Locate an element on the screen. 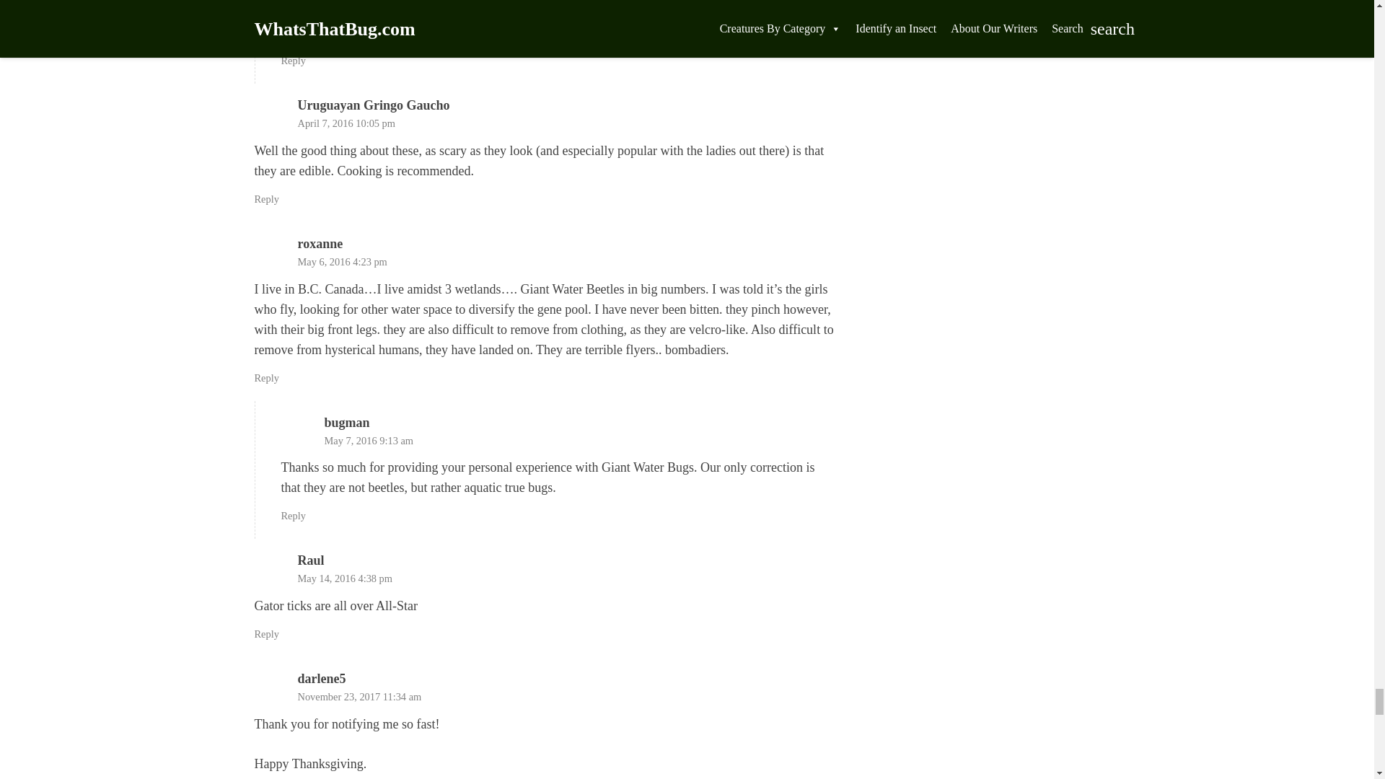  May 6, 2016 4:23 pm is located at coordinates (342, 262).